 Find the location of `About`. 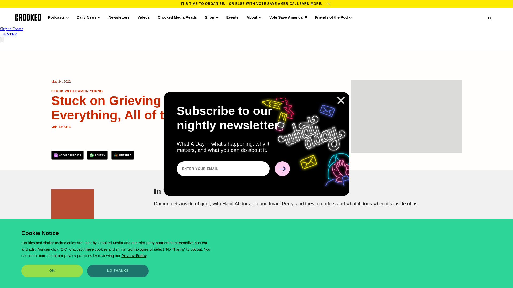

About is located at coordinates (254, 17).